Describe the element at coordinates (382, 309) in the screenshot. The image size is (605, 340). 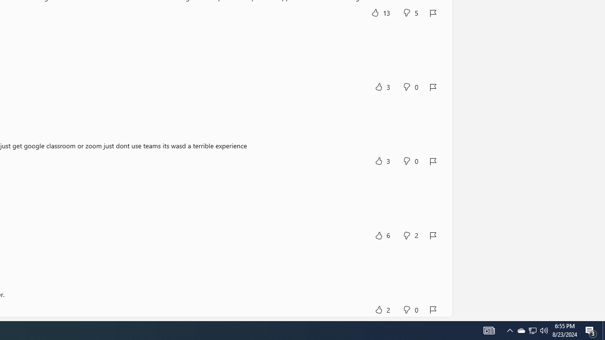
I see `Yes, this was helpful. 2 votes.` at that location.